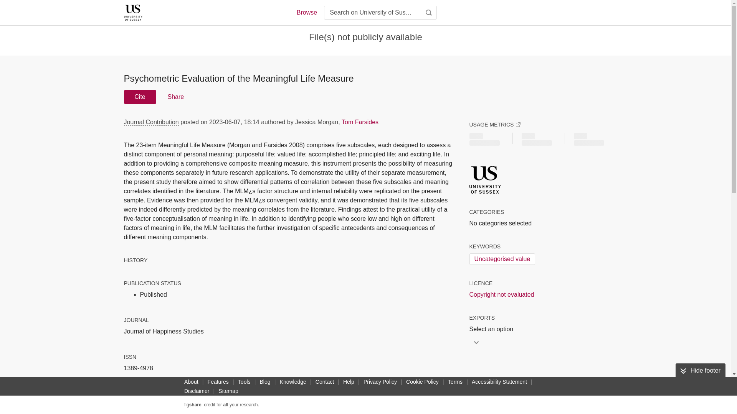 The image size is (737, 414). What do you see at coordinates (501, 294) in the screenshot?
I see `Copyright not evaluated` at bounding box center [501, 294].